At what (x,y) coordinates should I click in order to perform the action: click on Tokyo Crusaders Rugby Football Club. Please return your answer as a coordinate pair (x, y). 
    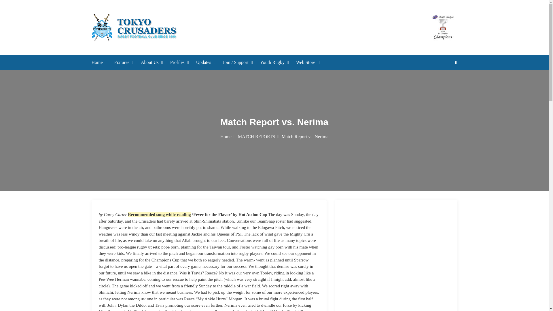
    Looking at the image, I should click on (248, 50).